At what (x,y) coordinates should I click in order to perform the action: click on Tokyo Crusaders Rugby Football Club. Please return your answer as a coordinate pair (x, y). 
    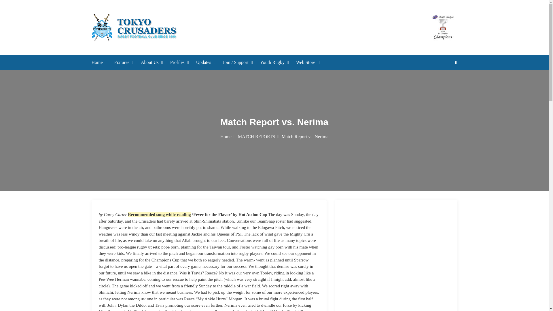
    Looking at the image, I should click on (248, 50).